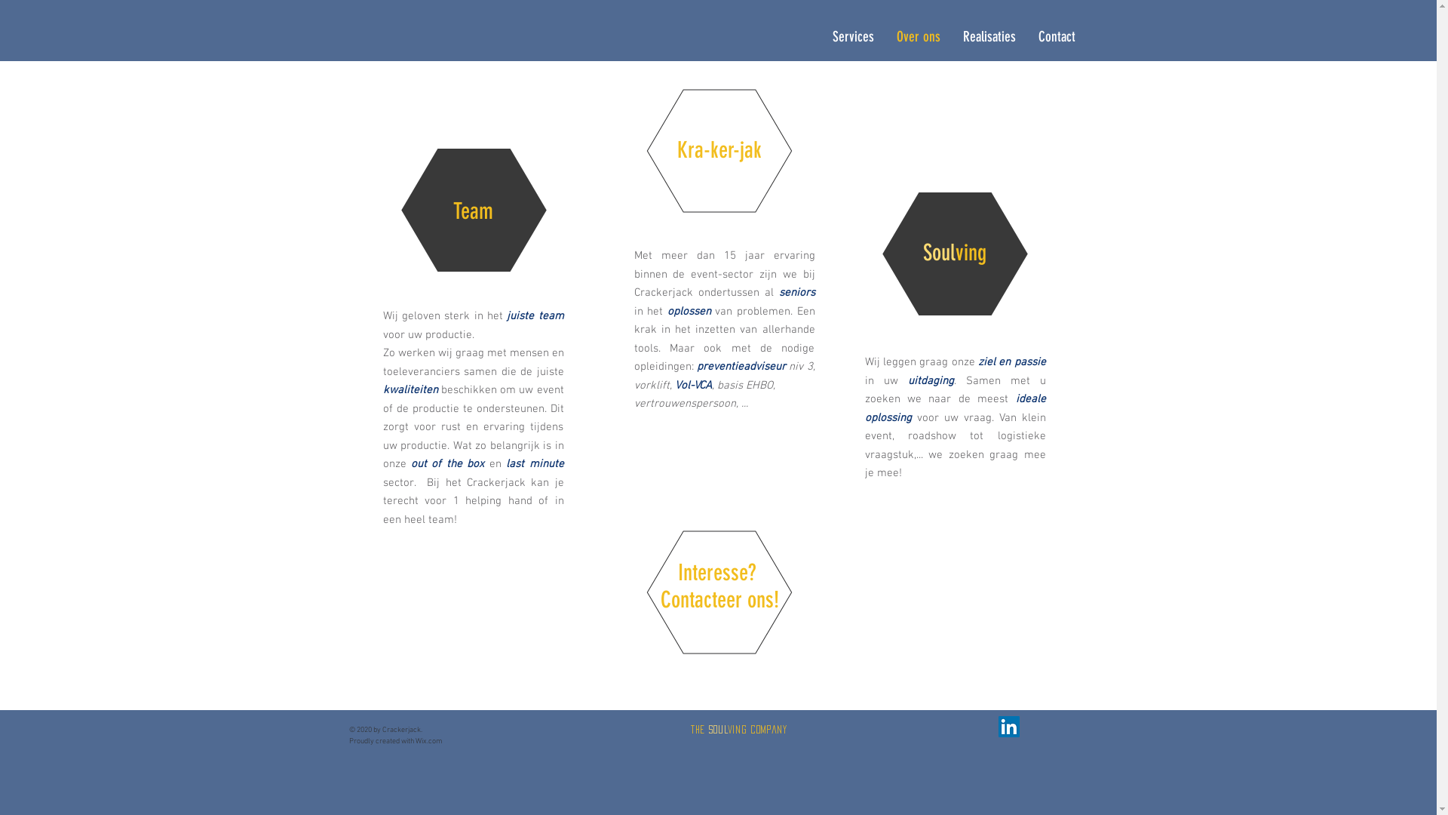 The width and height of the screenshot is (1448, 815). What do you see at coordinates (719, 572) in the screenshot?
I see `Interesse? ` at bounding box center [719, 572].